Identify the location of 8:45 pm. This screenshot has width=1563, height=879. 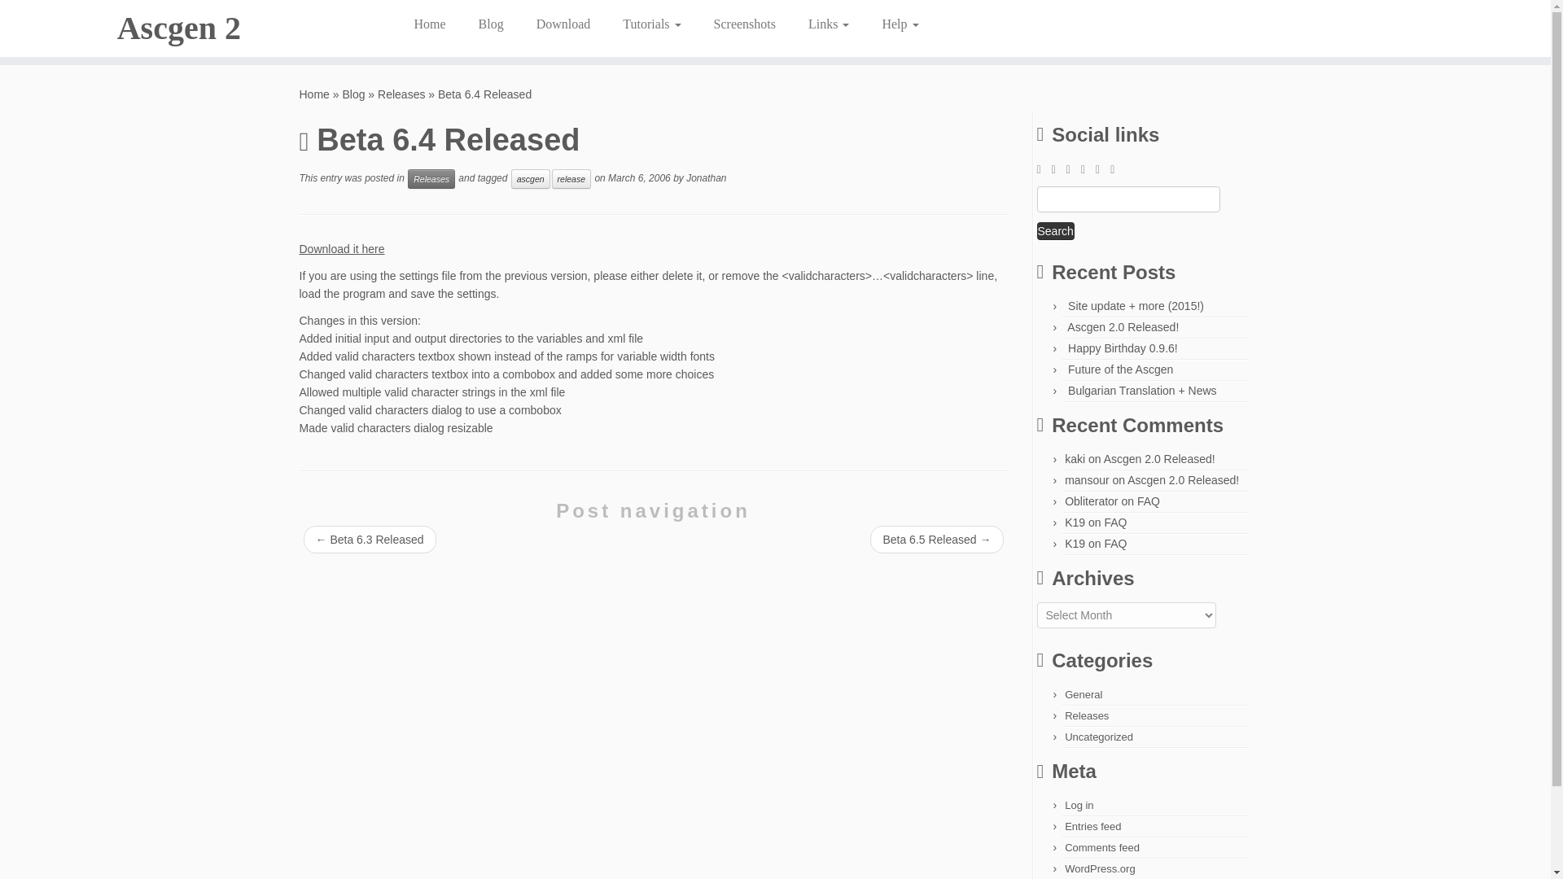
(638, 177).